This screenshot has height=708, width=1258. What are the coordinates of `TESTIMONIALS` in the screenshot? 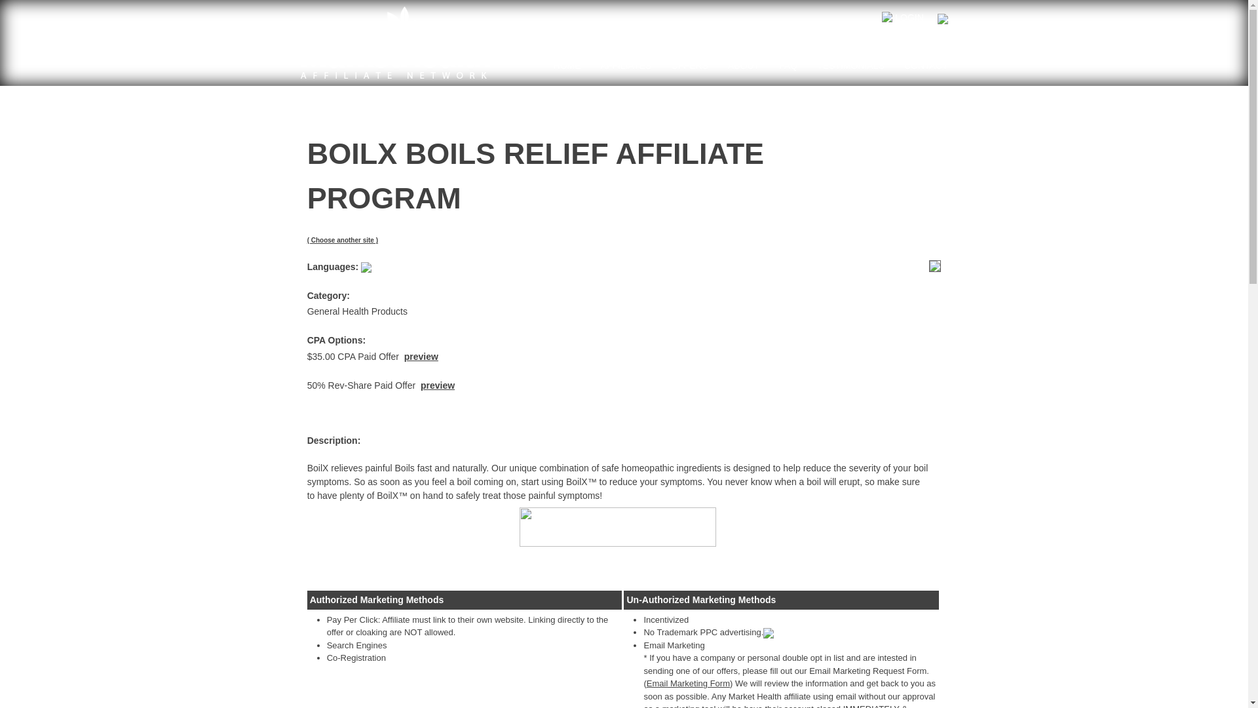 It's located at (850, 66).